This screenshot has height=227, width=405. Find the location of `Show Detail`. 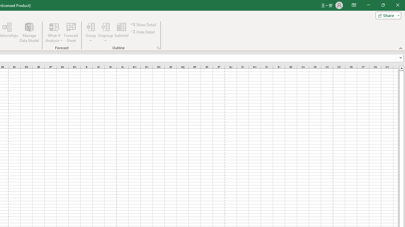

Show Detail is located at coordinates (144, 25).